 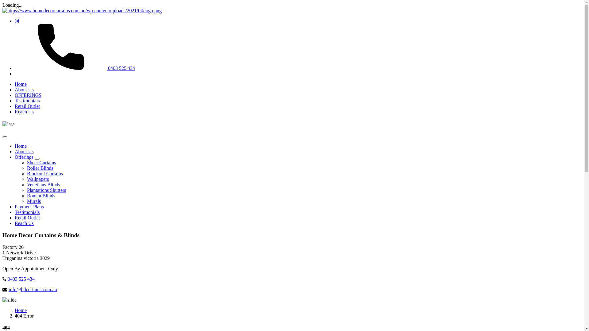 What do you see at coordinates (47, 190) in the screenshot?
I see `Plantations Shutters` at bounding box center [47, 190].